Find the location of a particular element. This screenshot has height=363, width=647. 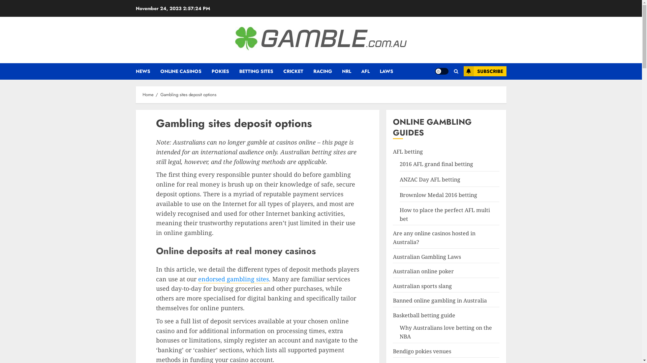

How to place the perfect AFL multi bet is located at coordinates (445, 214).